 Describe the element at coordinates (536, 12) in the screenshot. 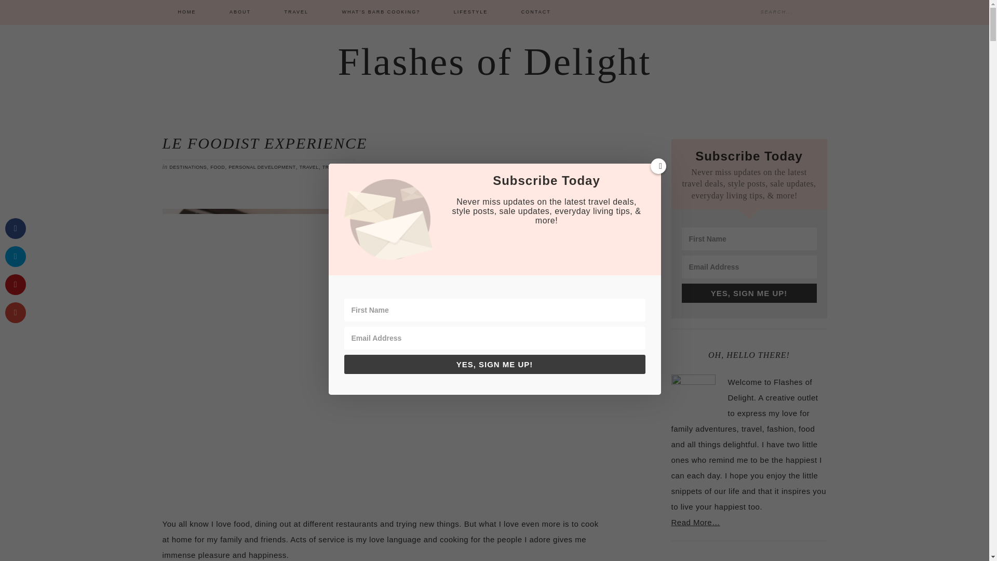

I see `CONTACT` at that location.